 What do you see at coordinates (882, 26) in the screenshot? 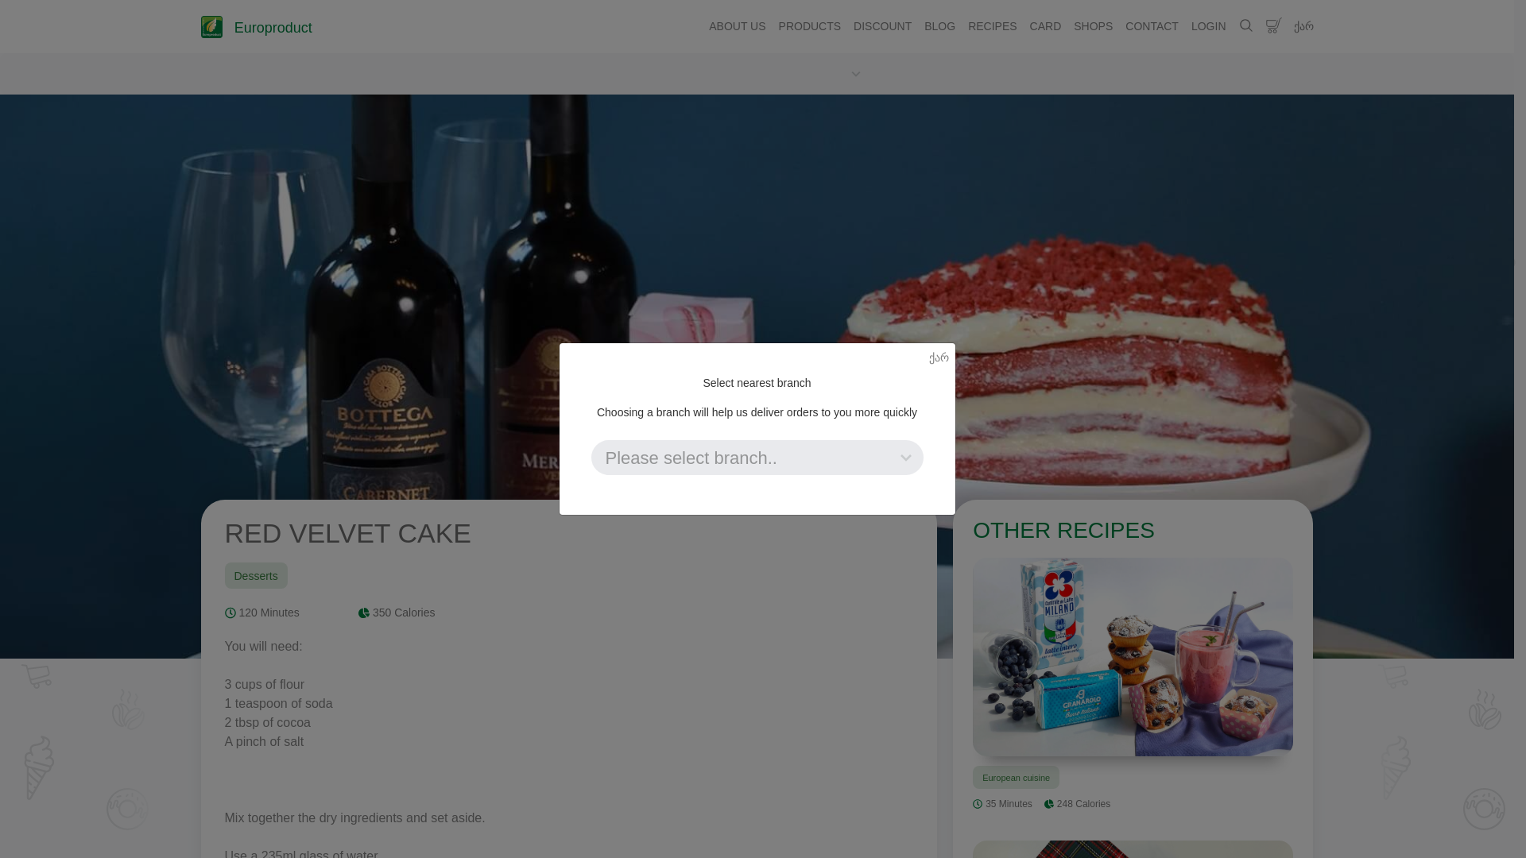
I see `CARD` at bounding box center [882, 26].